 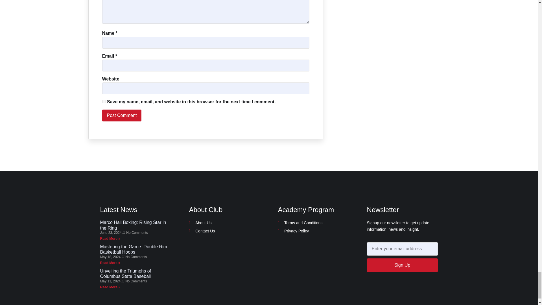 I want to click on yes, so click(x=104, y=102).